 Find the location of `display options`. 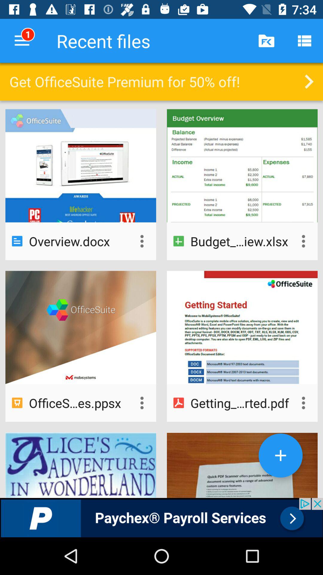

display options is located at coordinates (303, 241).